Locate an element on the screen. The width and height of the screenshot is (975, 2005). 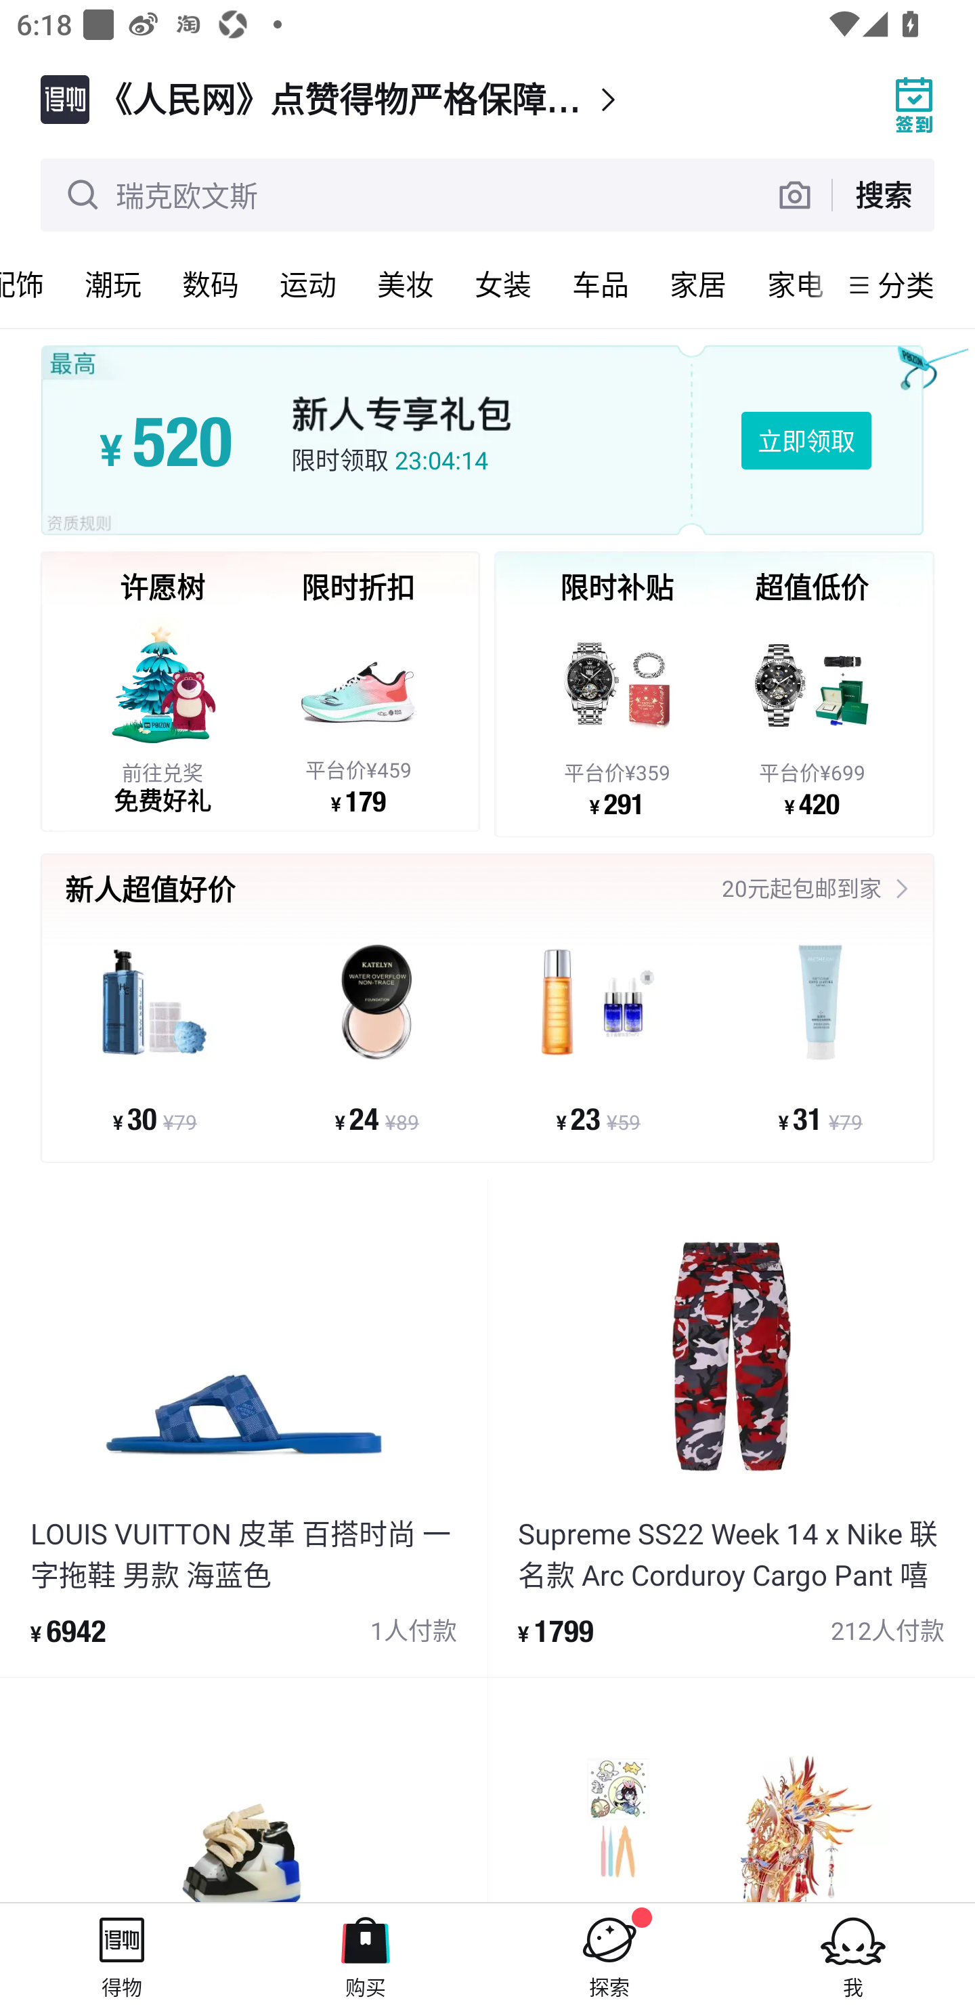
¥ 24 ¥89 is located at coordinates (376, 1037).